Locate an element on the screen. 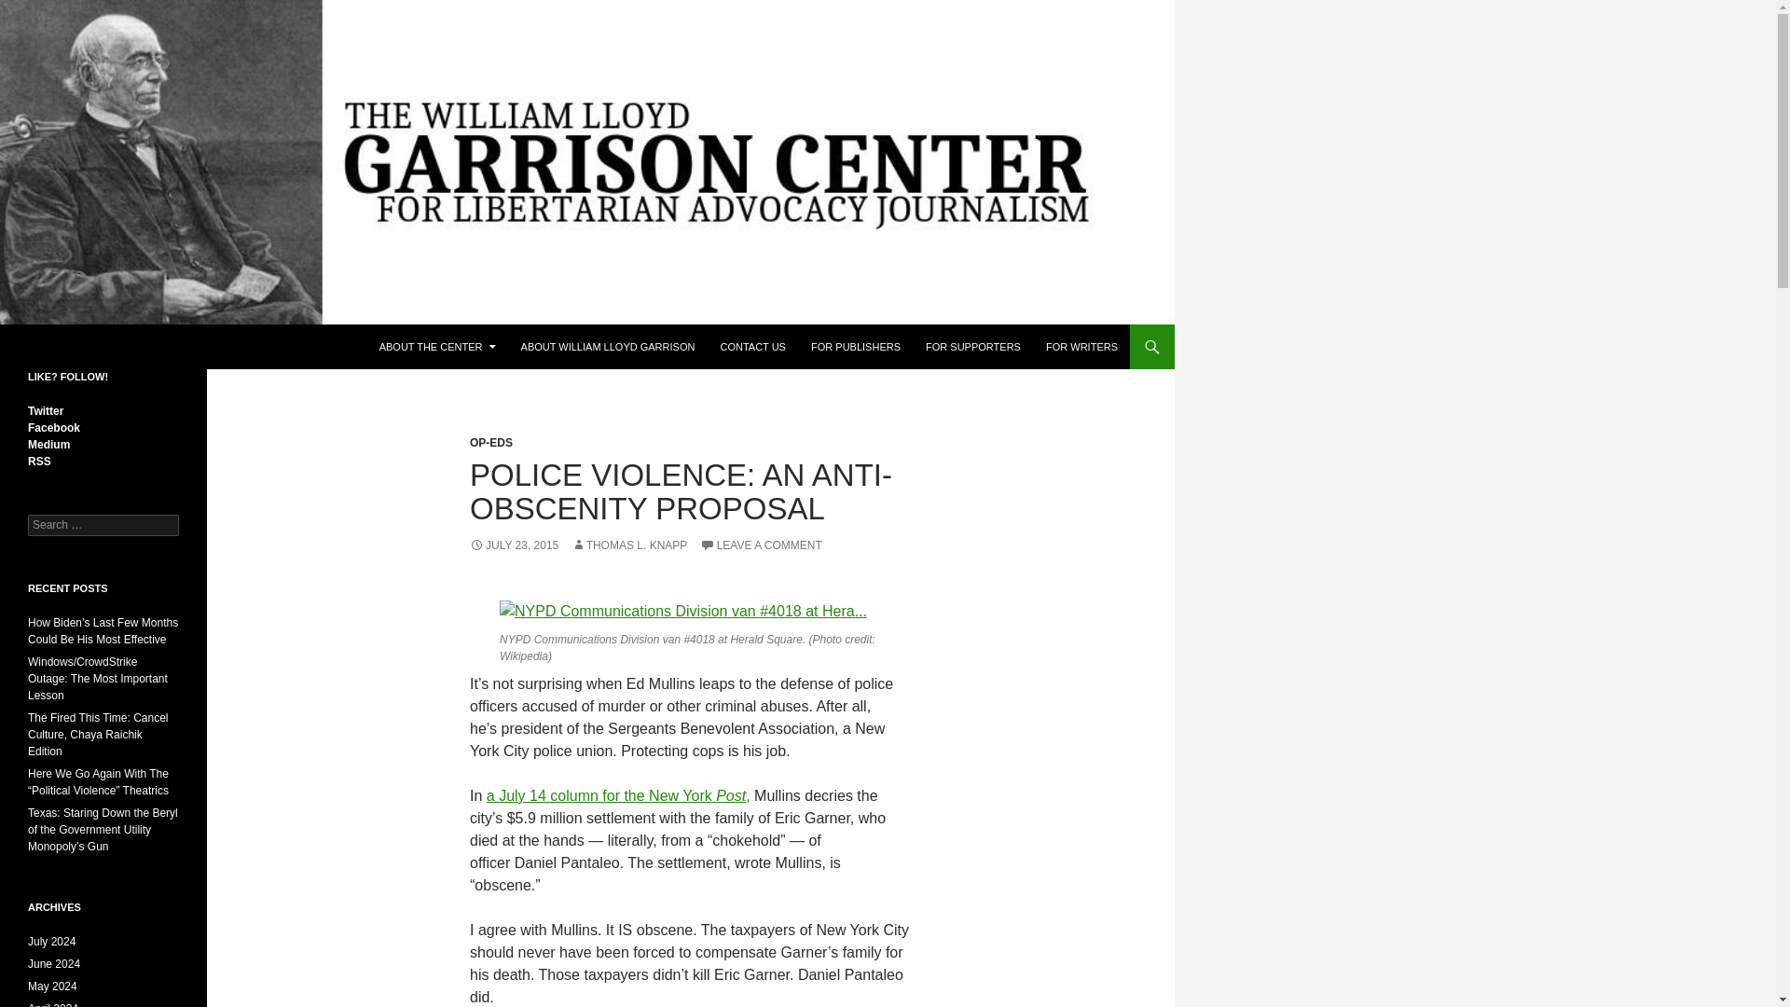 Image resolution: width=1790 pixels, height=1007 pixels. JULY 23, 2015 is located at coordinates (514, 545).